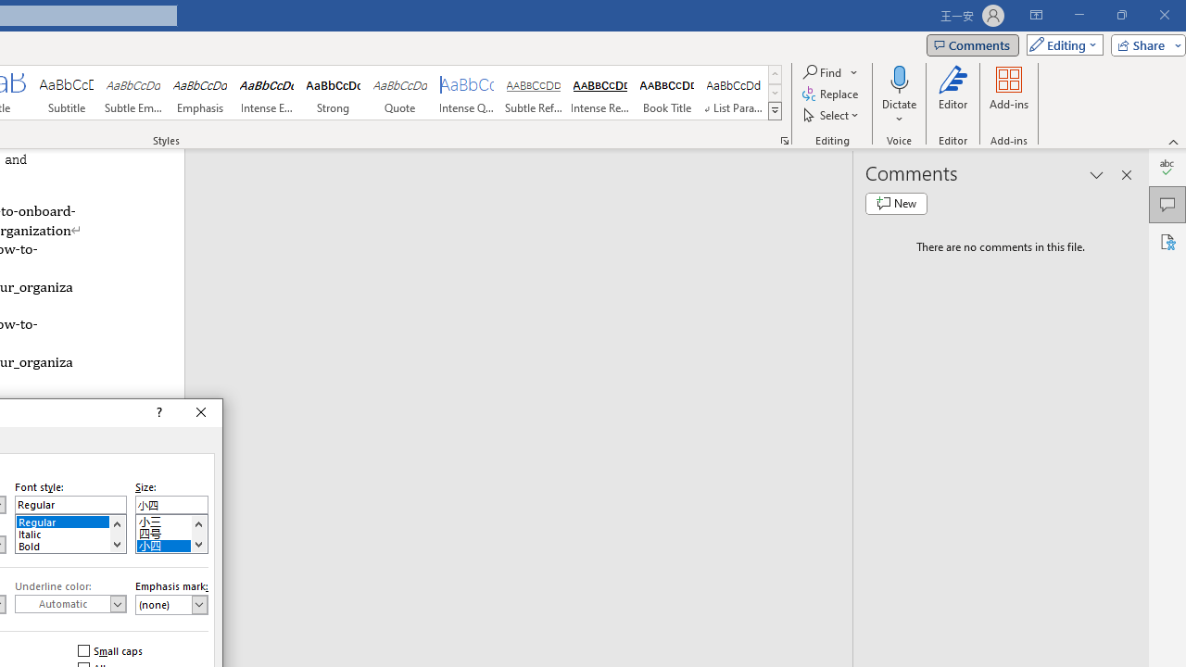 The width and height of the screenshot is (1186, 667). Describe the element at coordinates (899, 94) in the screenshot. I see `Dictate` at that location.